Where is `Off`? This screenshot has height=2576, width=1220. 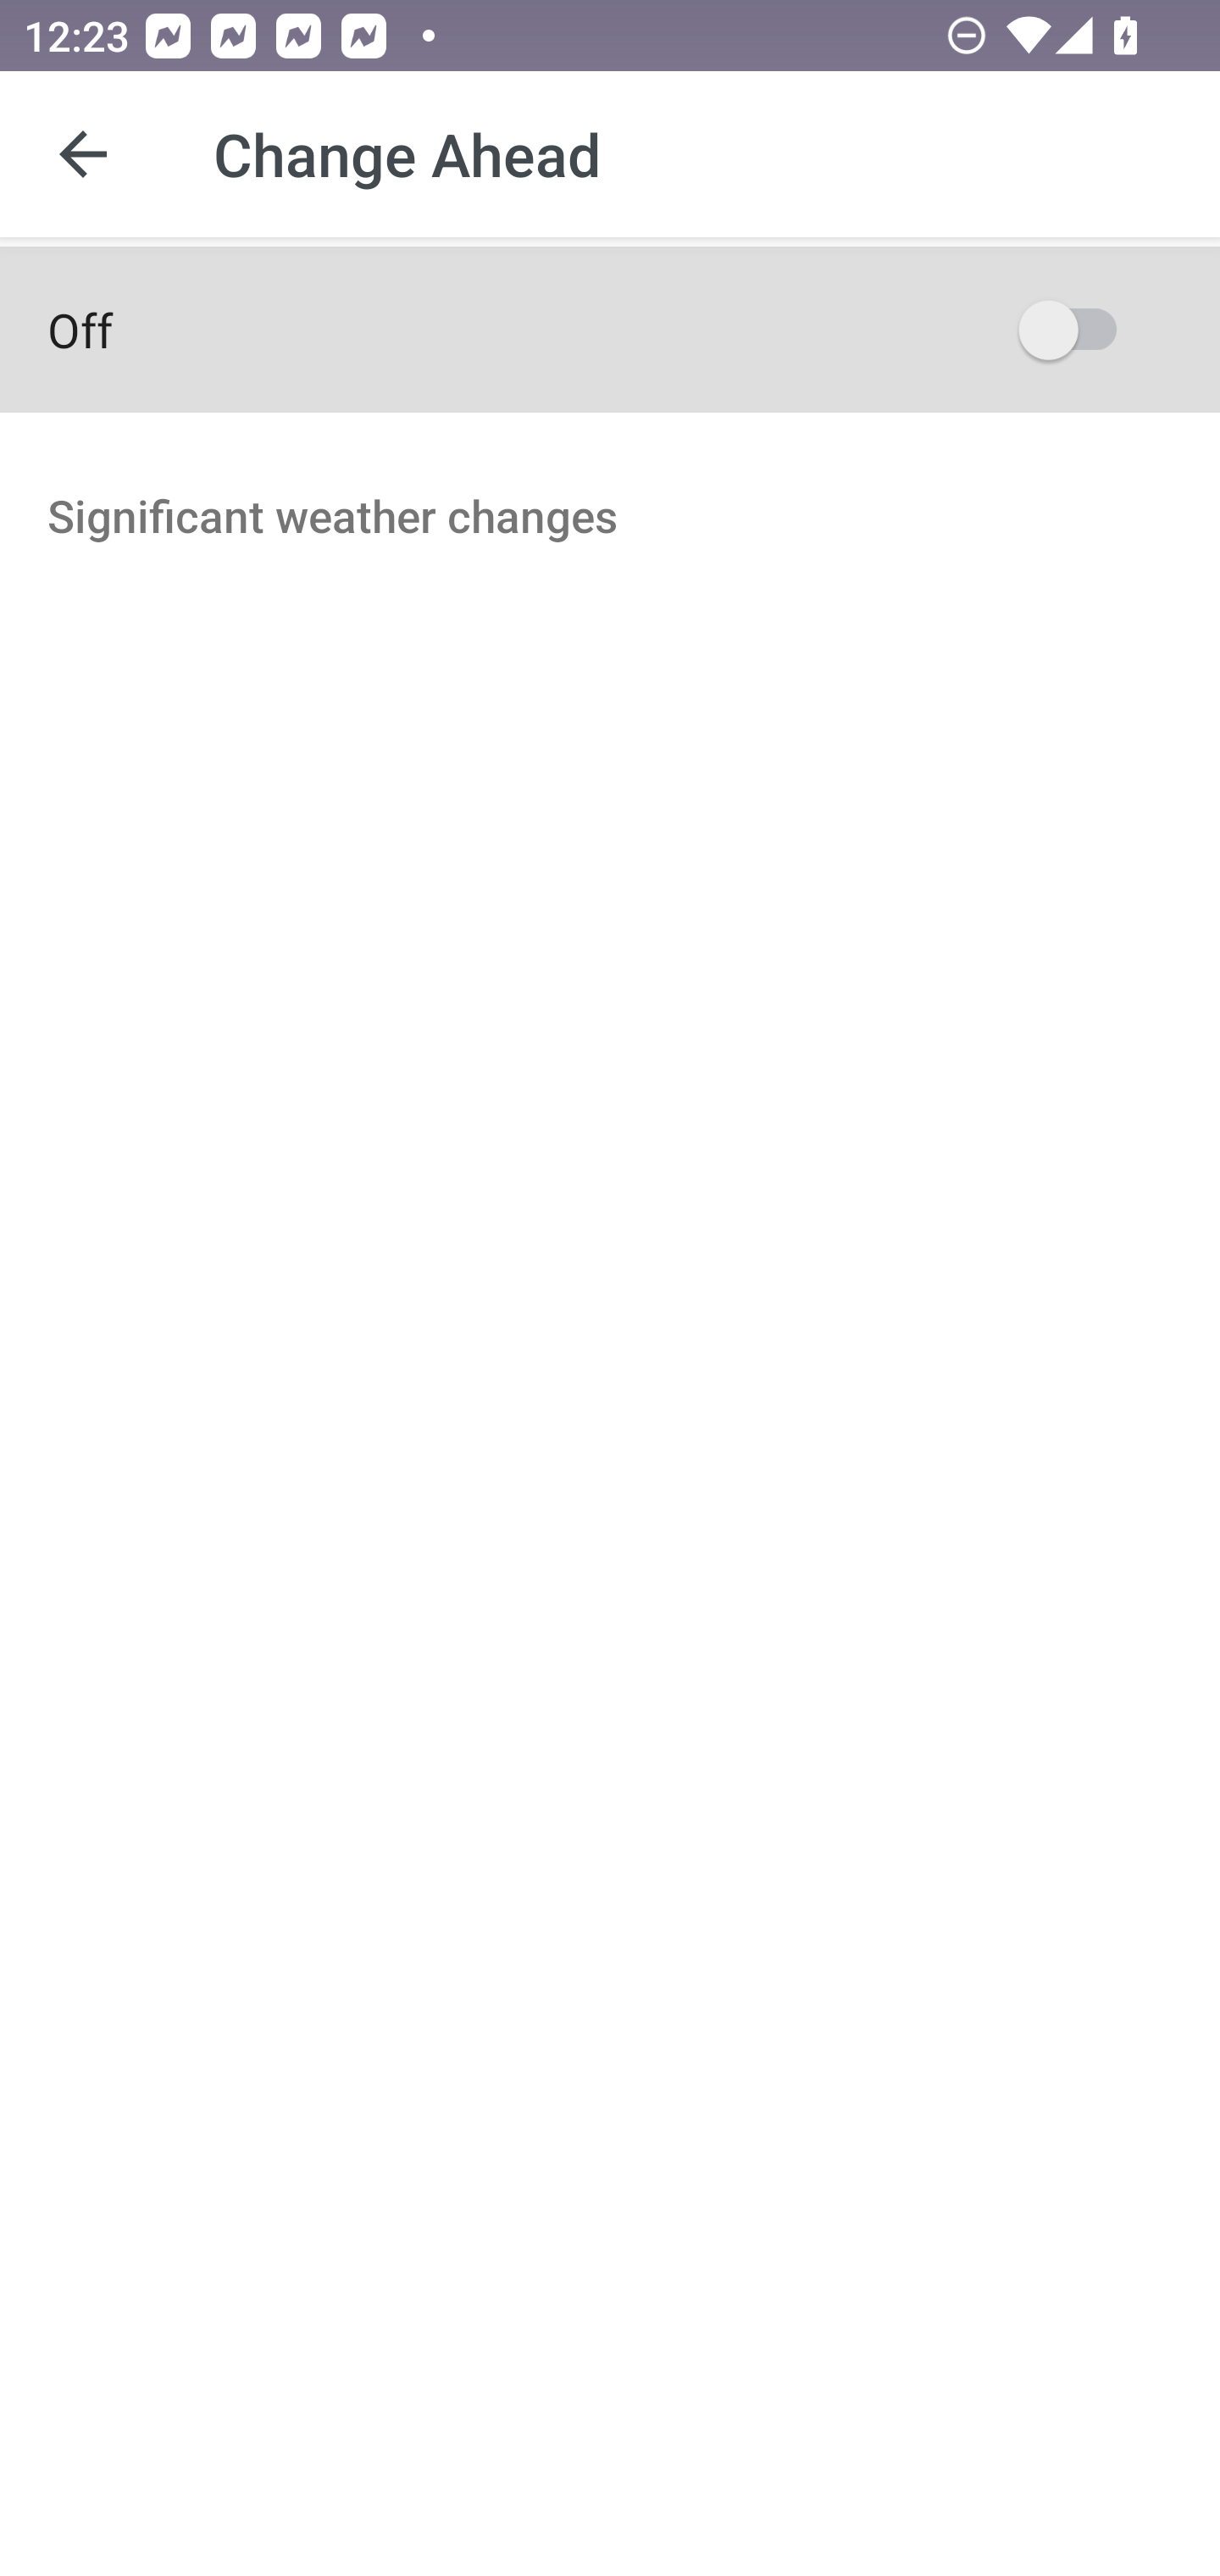 Off is located at coordinates (610, 329).